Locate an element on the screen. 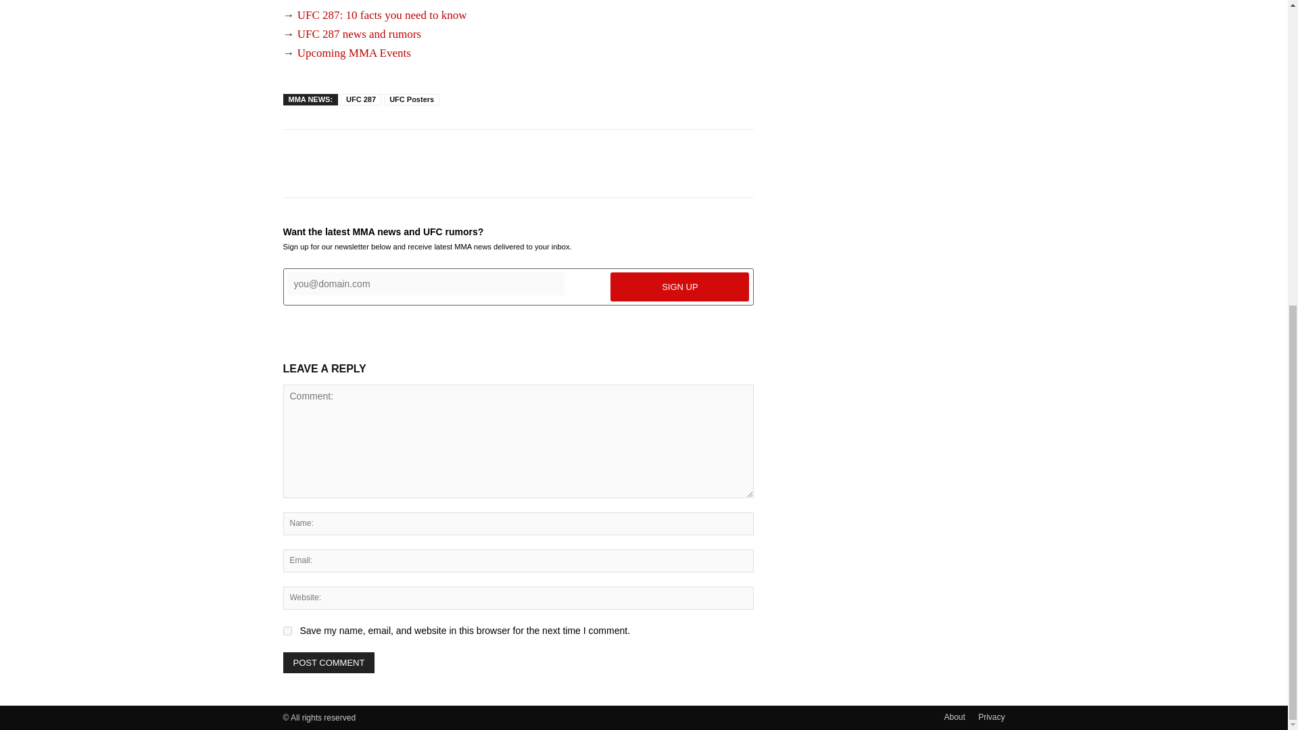  yes is located at coordinates (287, 630).